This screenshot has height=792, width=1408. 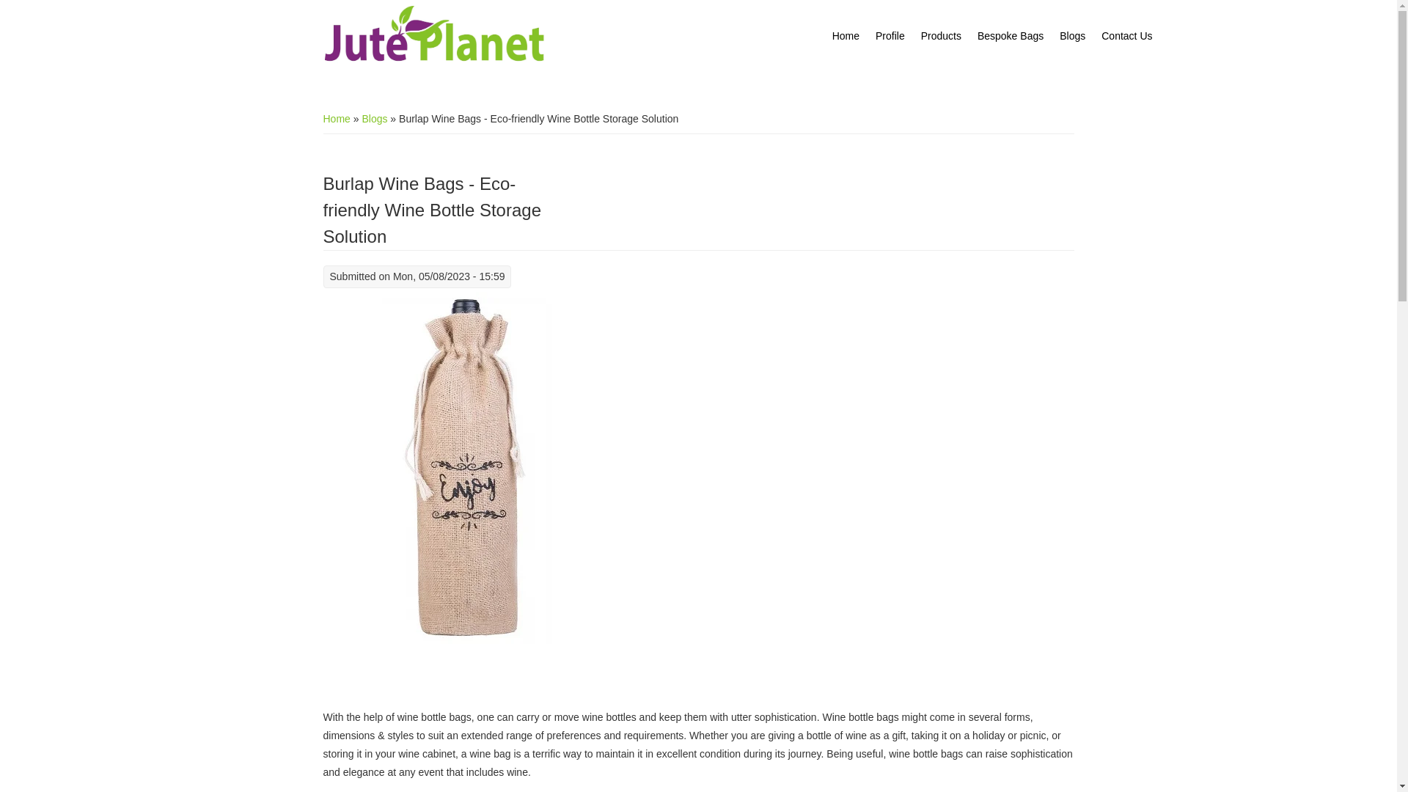 I want to click on Products, so click(x=941, y=36).